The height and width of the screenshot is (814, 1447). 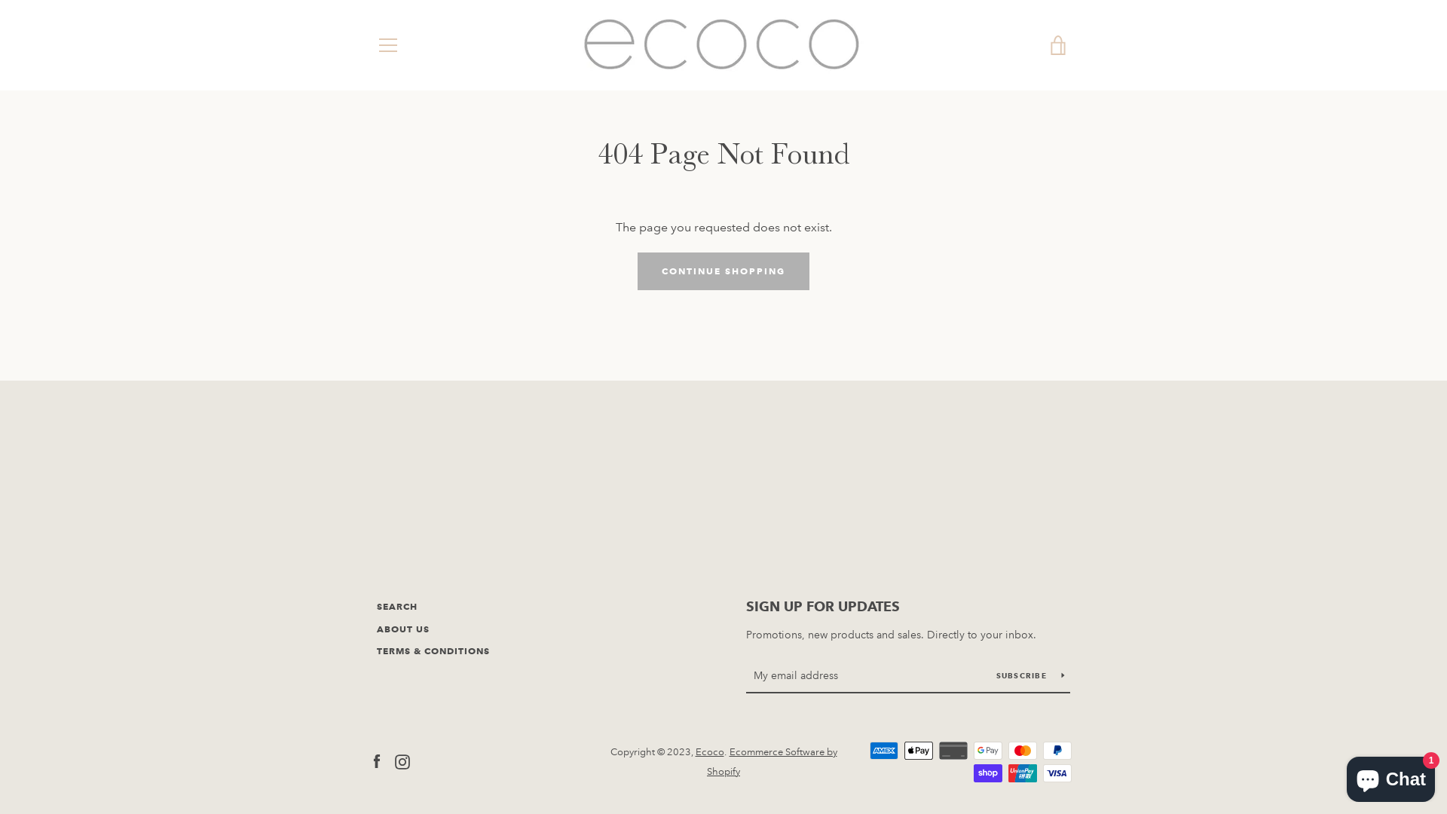 What do you see at coordinates (772, 762) in the screenshot?
I see `Ecommerce Software by Shopify` at bounding box center [772, 762].